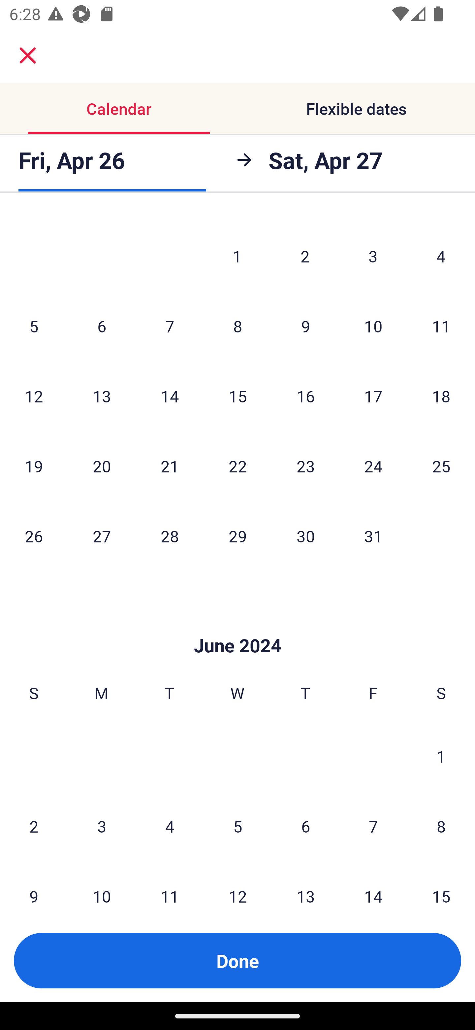 The height and width of the screenshot is (1030, 475). Describe the element at coordinates (305, 256) in the screenshot. I see `2 Thursday, May 2, 2024` at that location.